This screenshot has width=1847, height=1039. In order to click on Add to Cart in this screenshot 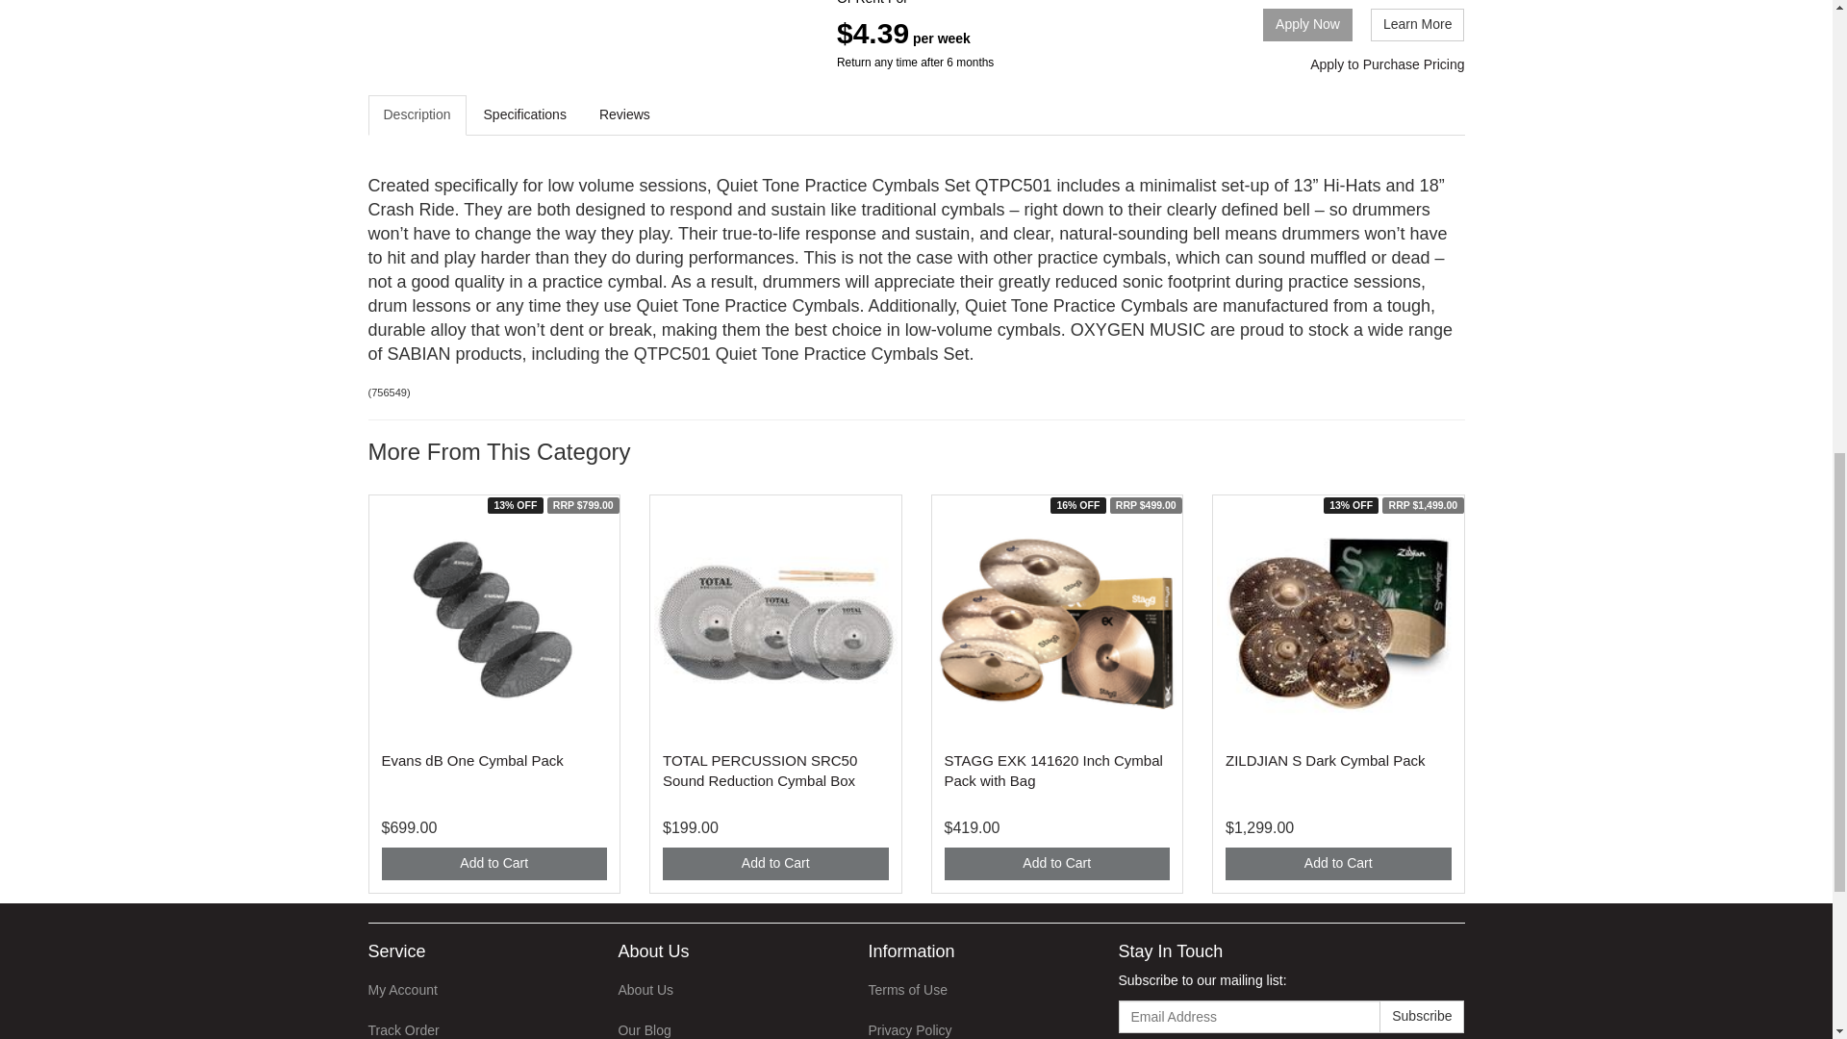, I will do `click(1339, 864)`.